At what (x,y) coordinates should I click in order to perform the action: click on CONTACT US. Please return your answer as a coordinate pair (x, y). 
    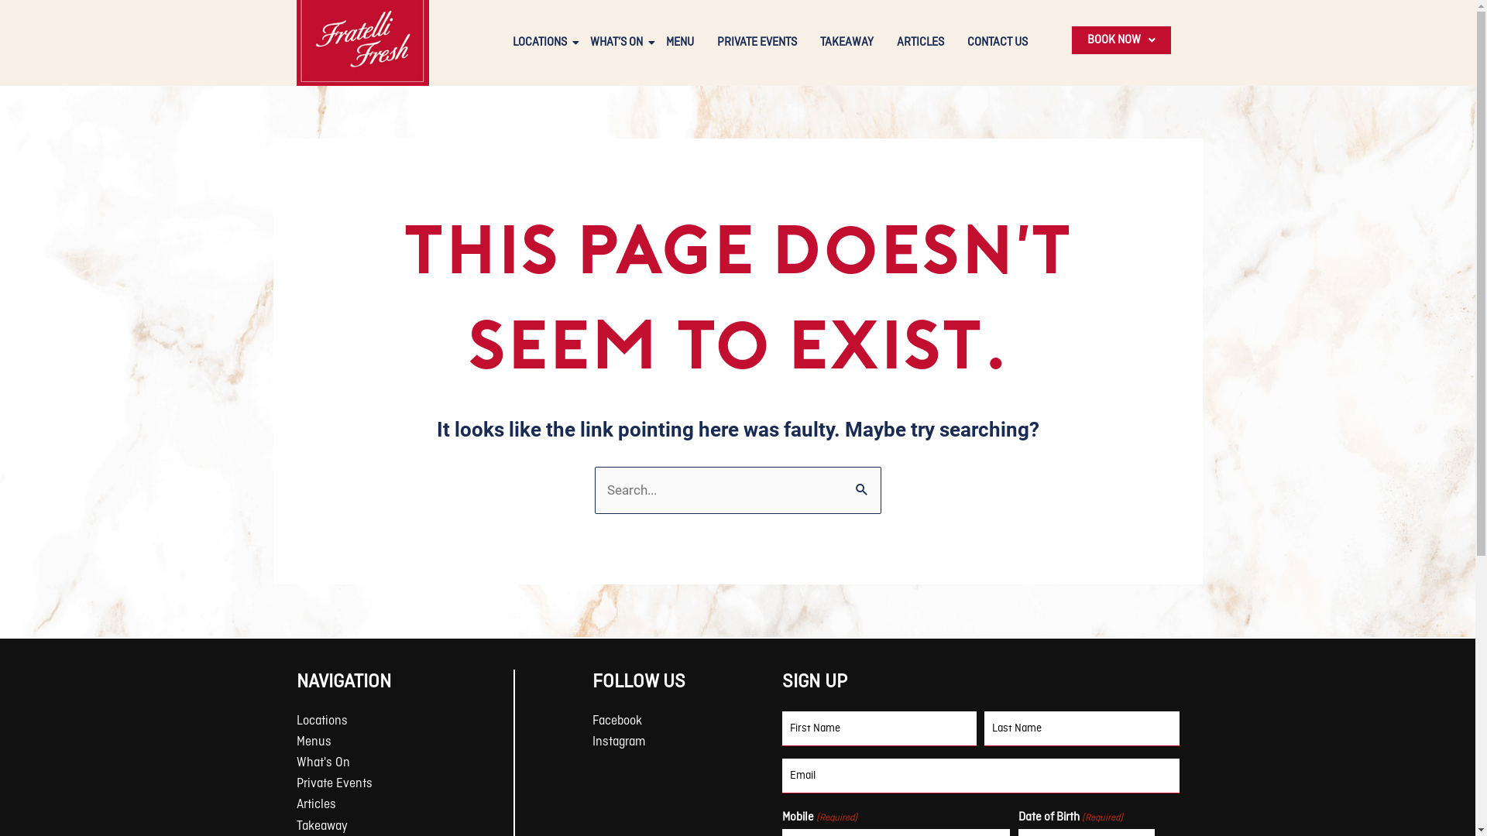
    Looking at the image, I should click on (998, 43).